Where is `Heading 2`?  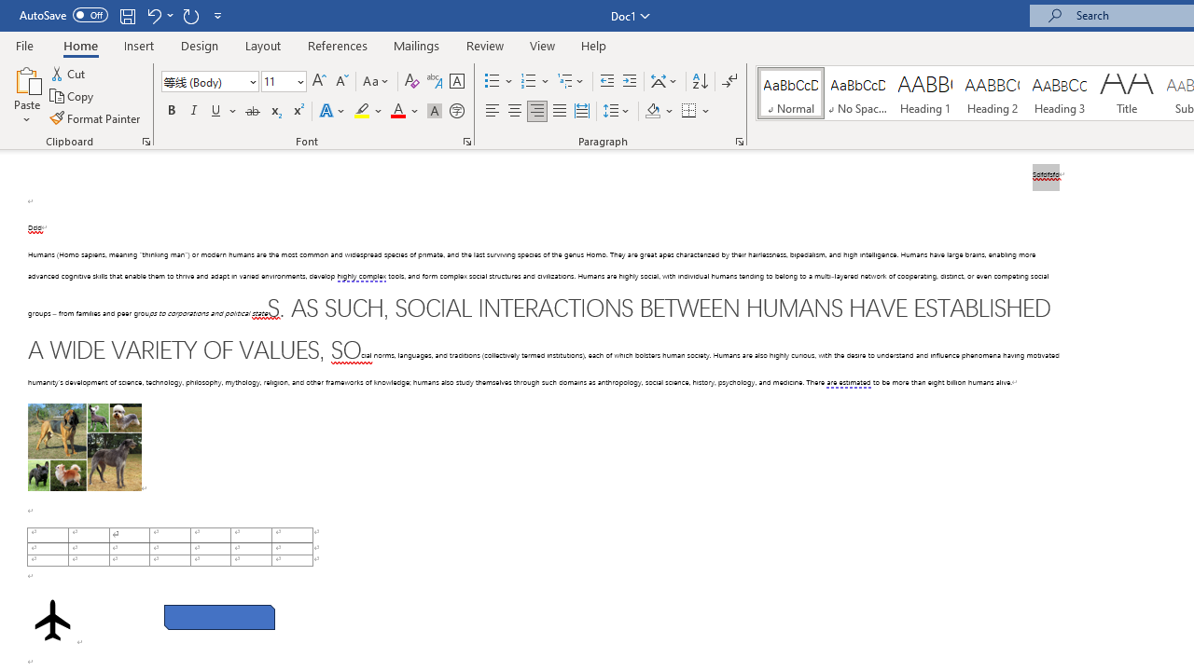 Heading 2 is located at coordinates (992, 93).